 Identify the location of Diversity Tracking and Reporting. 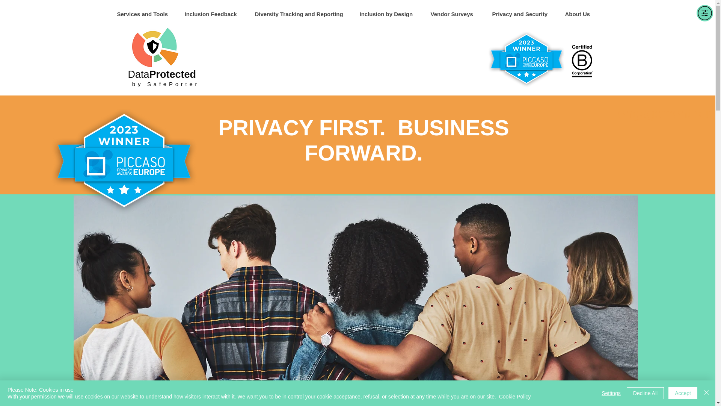
(301, 14).